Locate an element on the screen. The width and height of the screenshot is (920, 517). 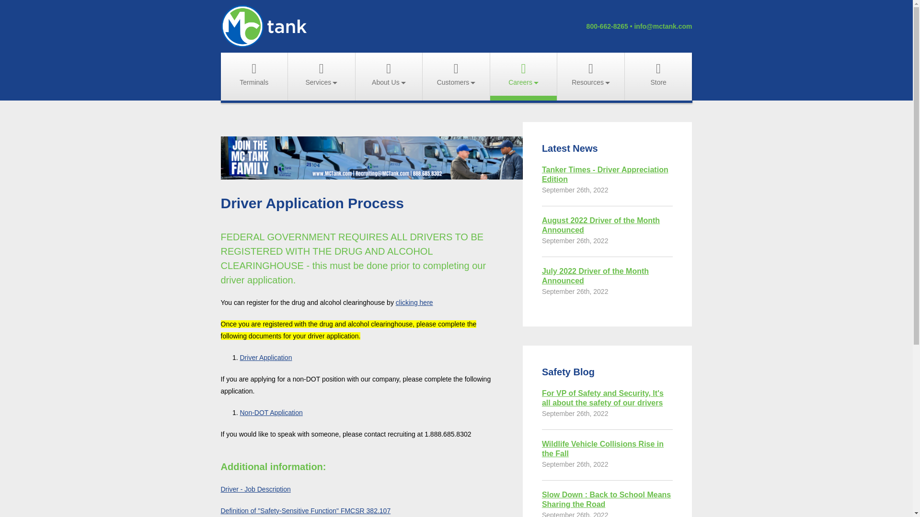
Slow Down : Back to School Means Sharing the Road is located at coordinates (608, 499).